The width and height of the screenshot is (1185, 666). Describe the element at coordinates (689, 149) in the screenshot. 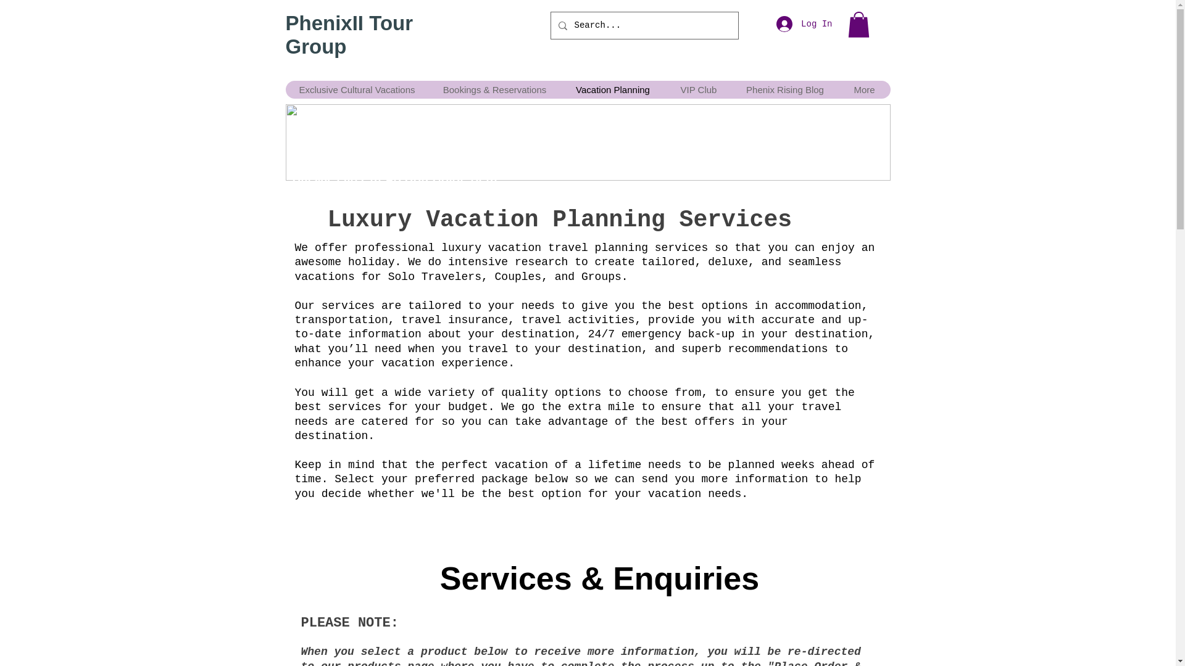

I see `HERE NOW!!!` at that location.